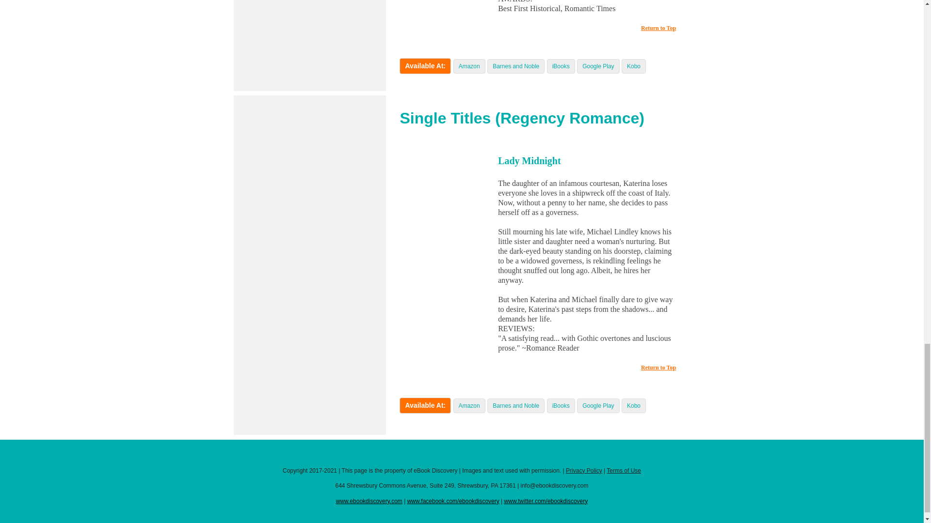  Describe the element at coordinates (658, 367) in the screenshot. I see `Return to Top` at that location.